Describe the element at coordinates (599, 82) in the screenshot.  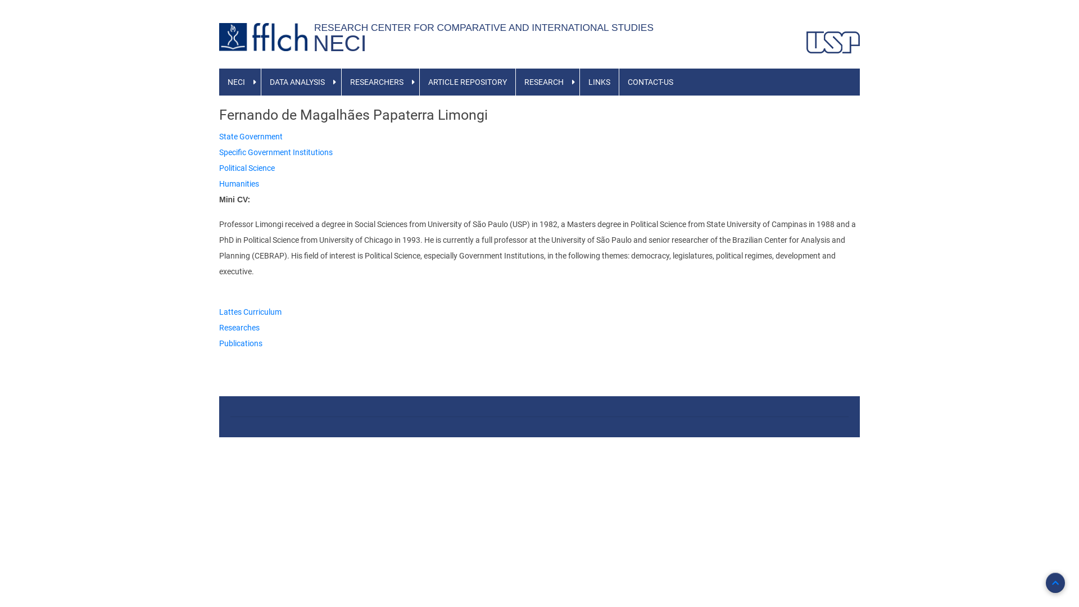
I see `LINKS` at that location.